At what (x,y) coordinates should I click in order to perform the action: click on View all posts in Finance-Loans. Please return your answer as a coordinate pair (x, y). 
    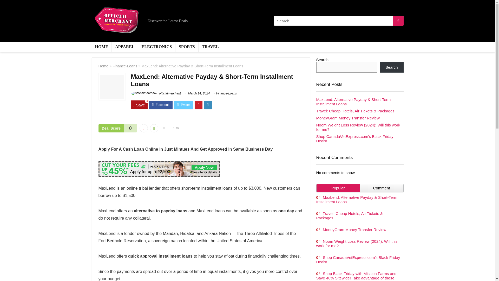
    Looking at the image, I should click on (226, 93).